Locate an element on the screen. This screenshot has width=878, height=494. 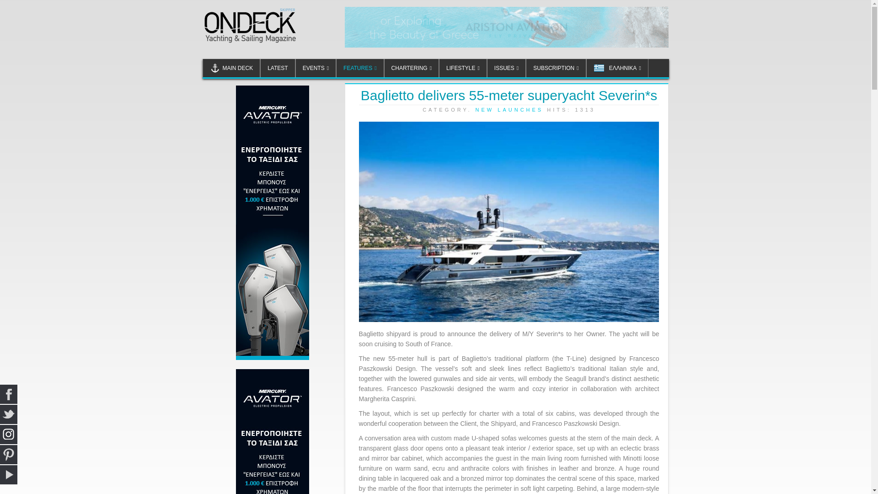
MAIN DECK is located at coordinates (230, 68).